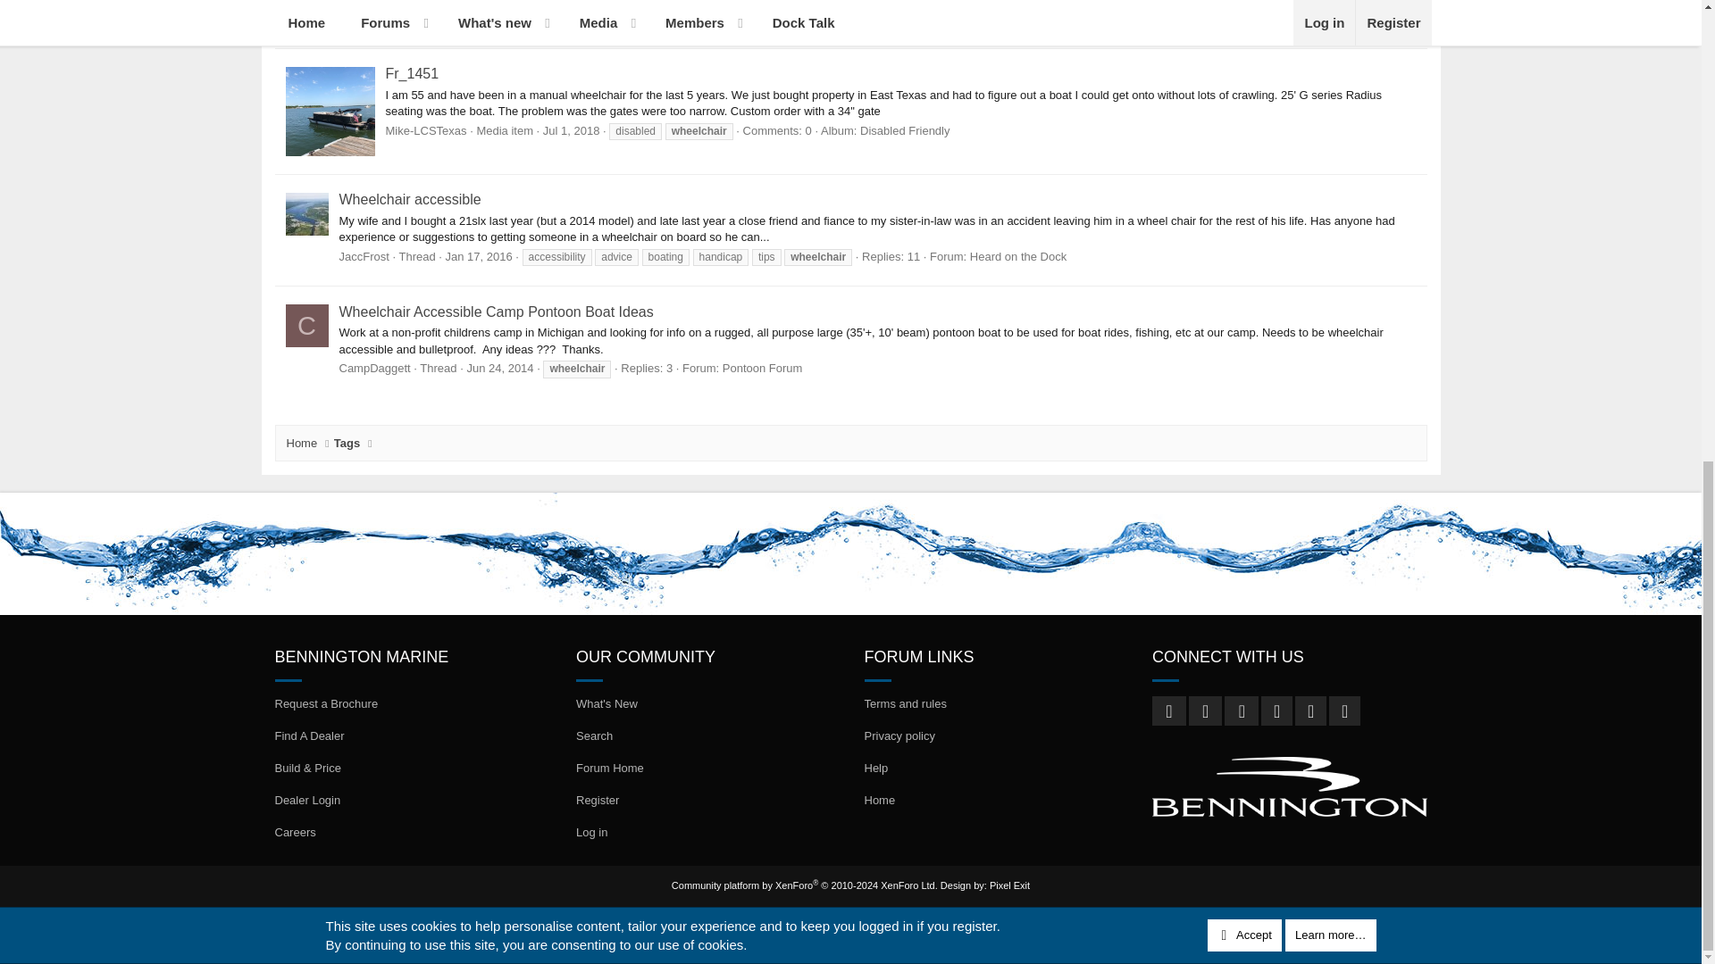 The height and width of the screenshot is (964, 1715). What do you see at coordinates (479, 255) in the screenshot?
I see `Jan 17, 2016 at 3:41 PM` at bounding box center [479, 255].